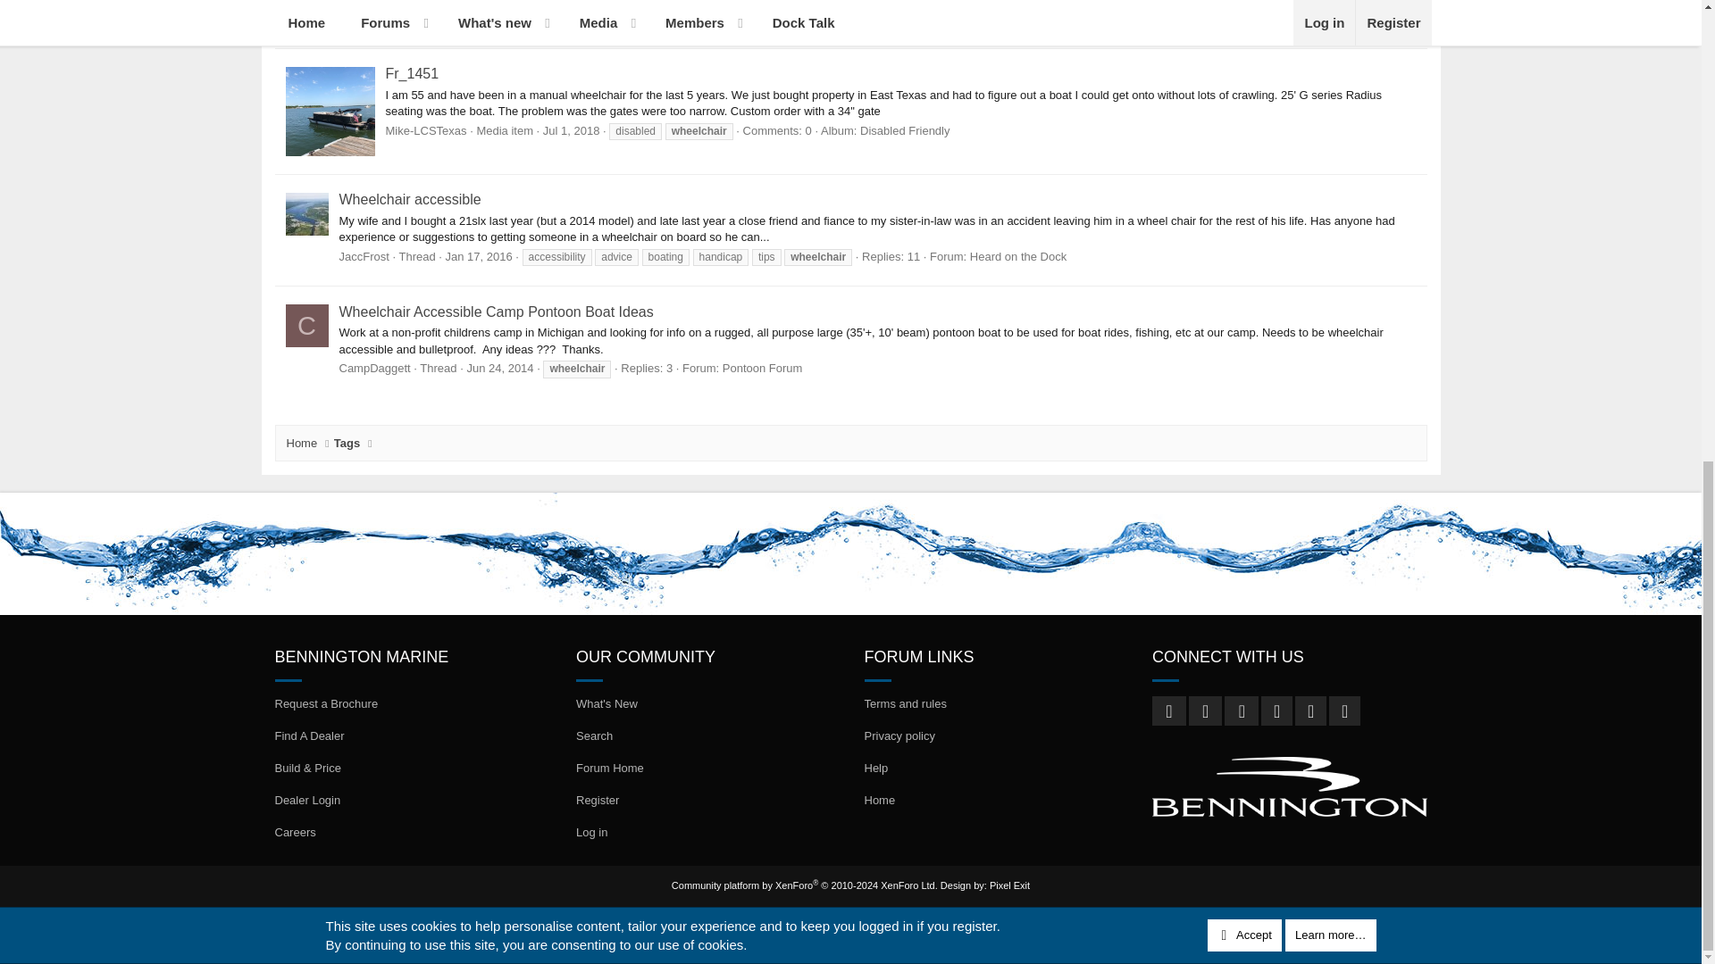 The height and width of the screenshot is (964, 1715). What do you see at coordinates (479, 255) in the screenshot?
I see `Jan 17, 2016 at 3:41 PM` at bounding box center [479, 255].